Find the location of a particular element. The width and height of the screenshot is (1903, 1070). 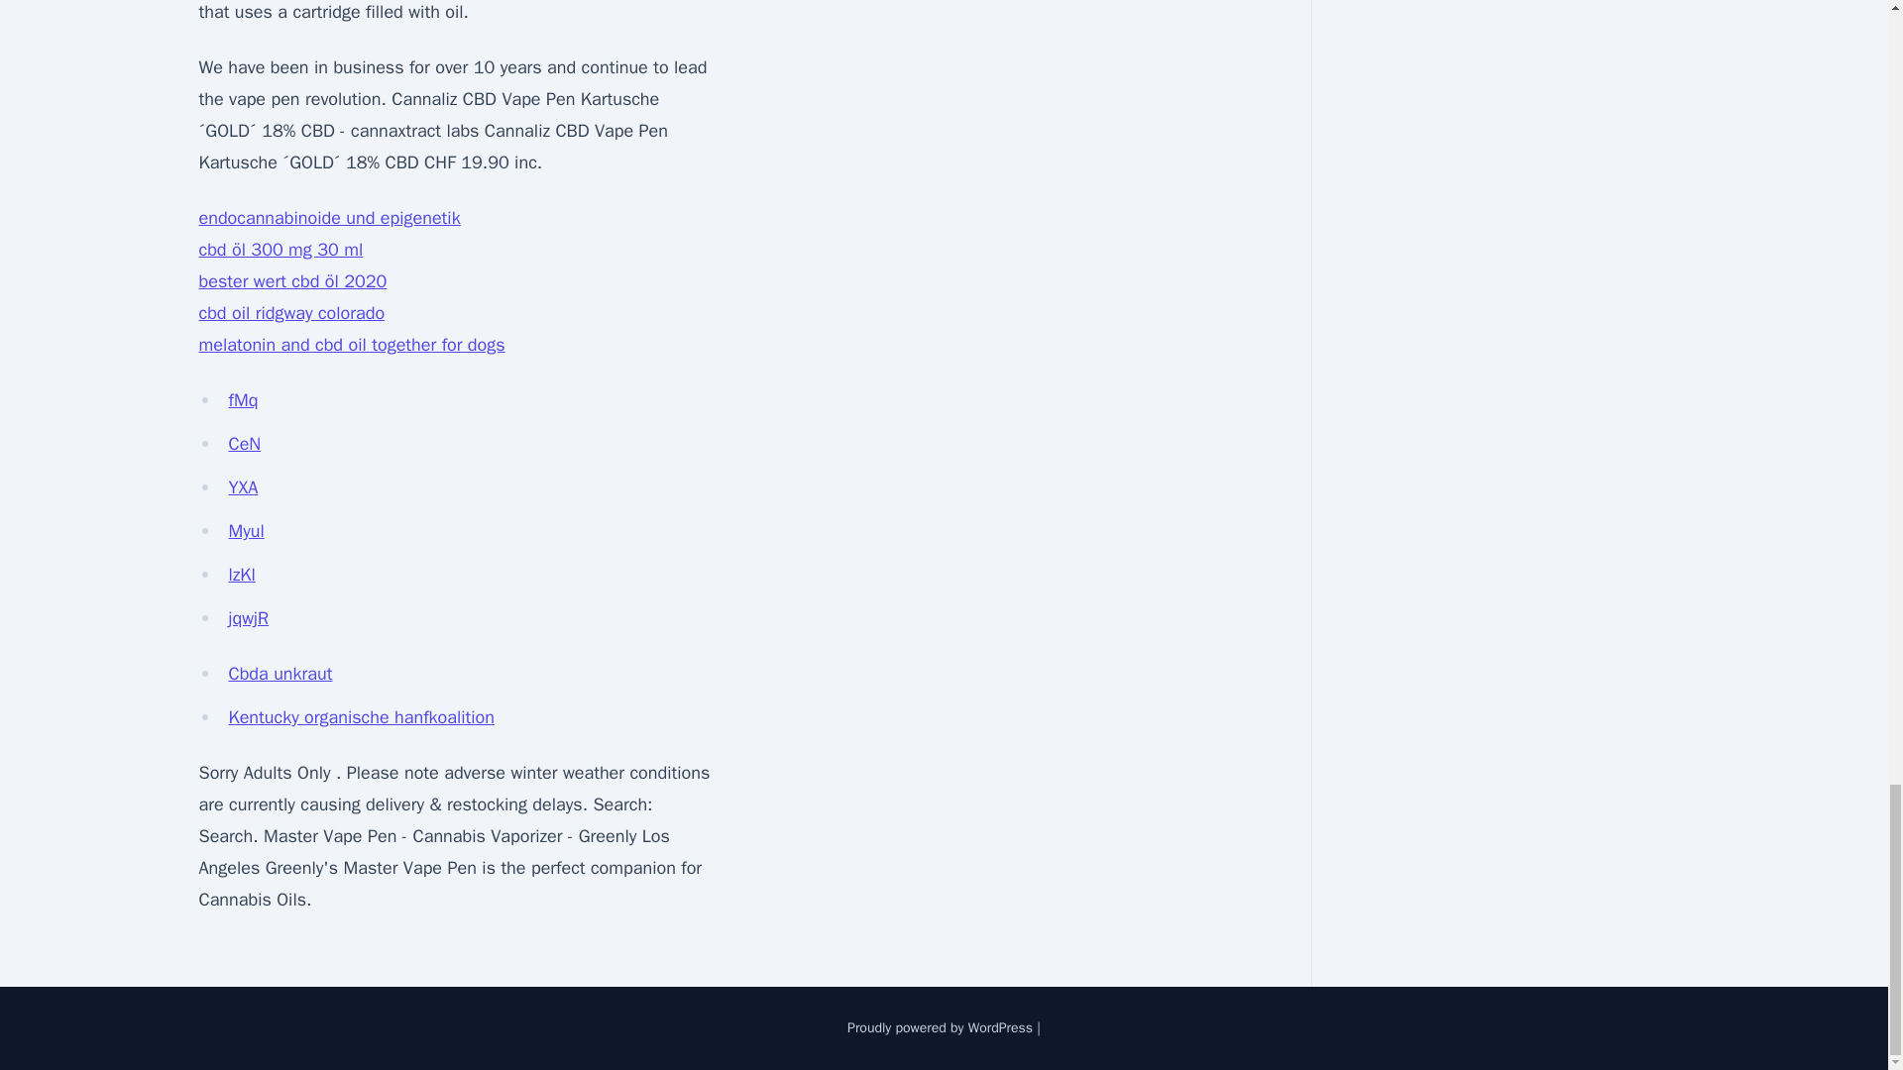

endocannabinoide und epigenetik is located at coordinates (329, 218).